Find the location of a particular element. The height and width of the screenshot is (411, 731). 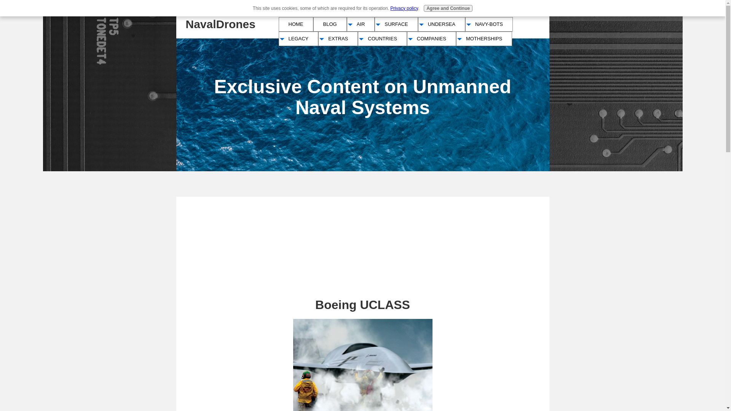

NavalDrones is located at coordinates (220, 24).